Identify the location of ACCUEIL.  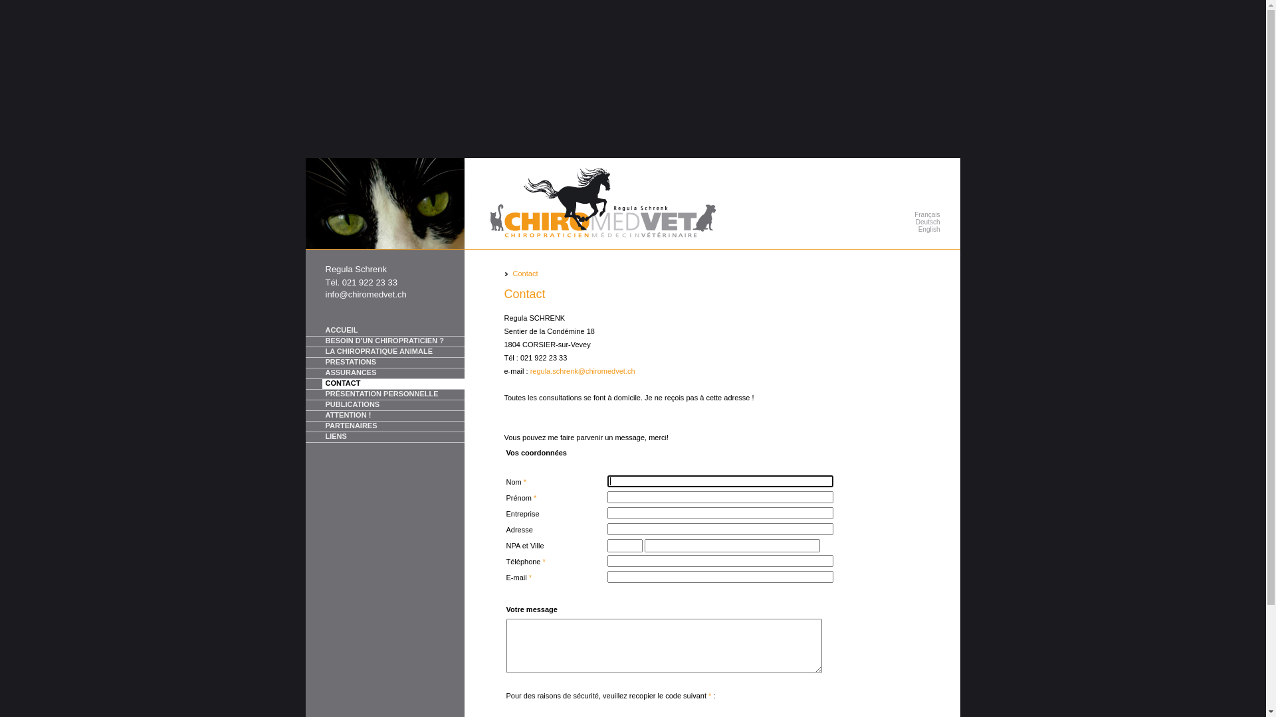
(393, 331).